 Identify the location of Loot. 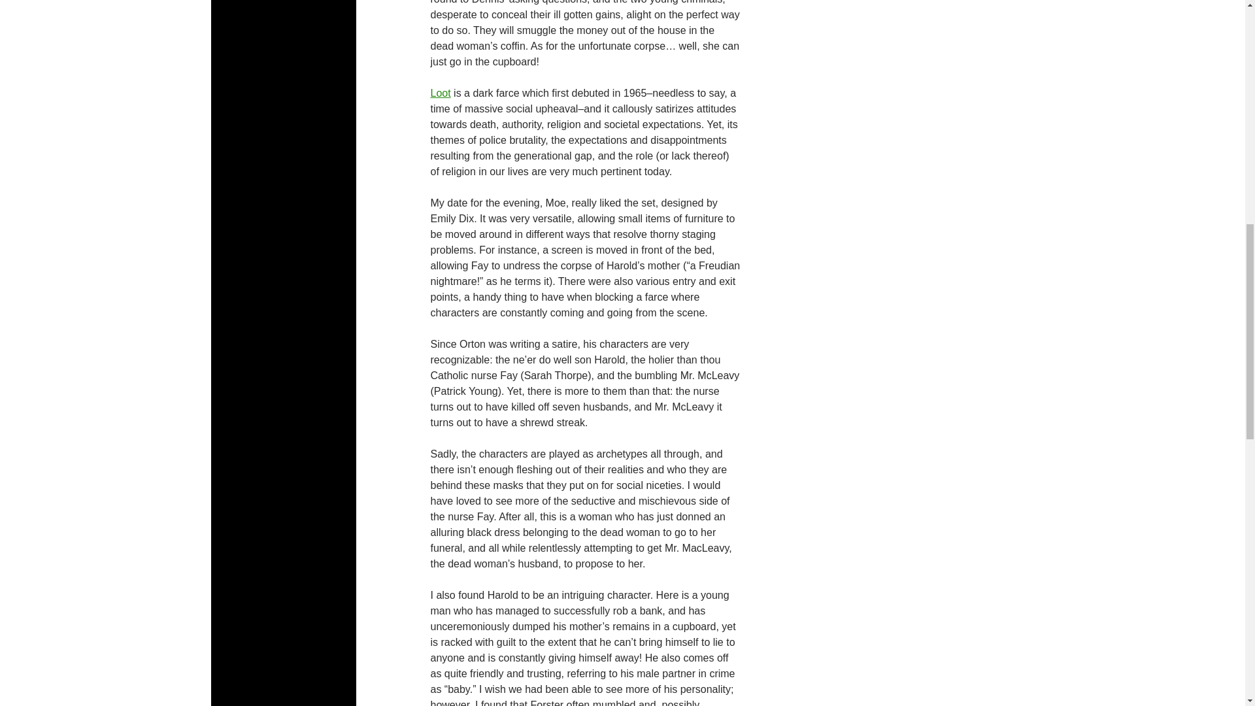
(441, 93).